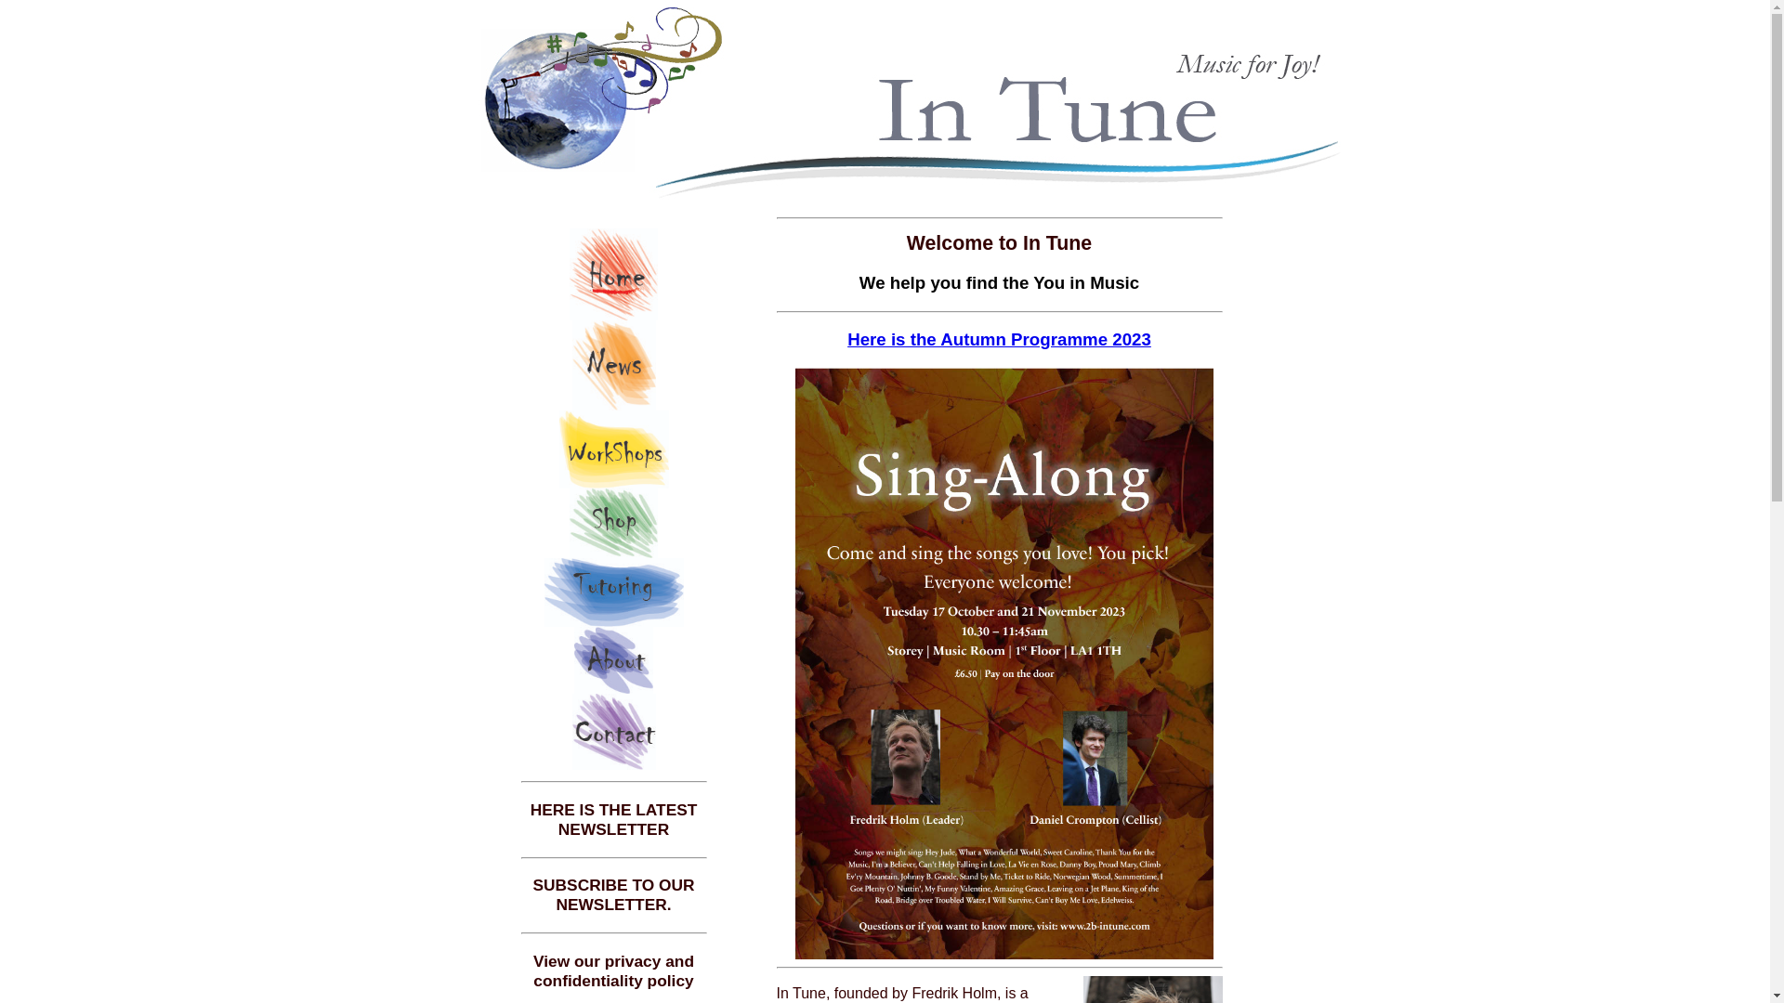  Describe the element at coordinates (613, 971) in the screenshot. I see `View our privacy and confidentiality policy` at that location.